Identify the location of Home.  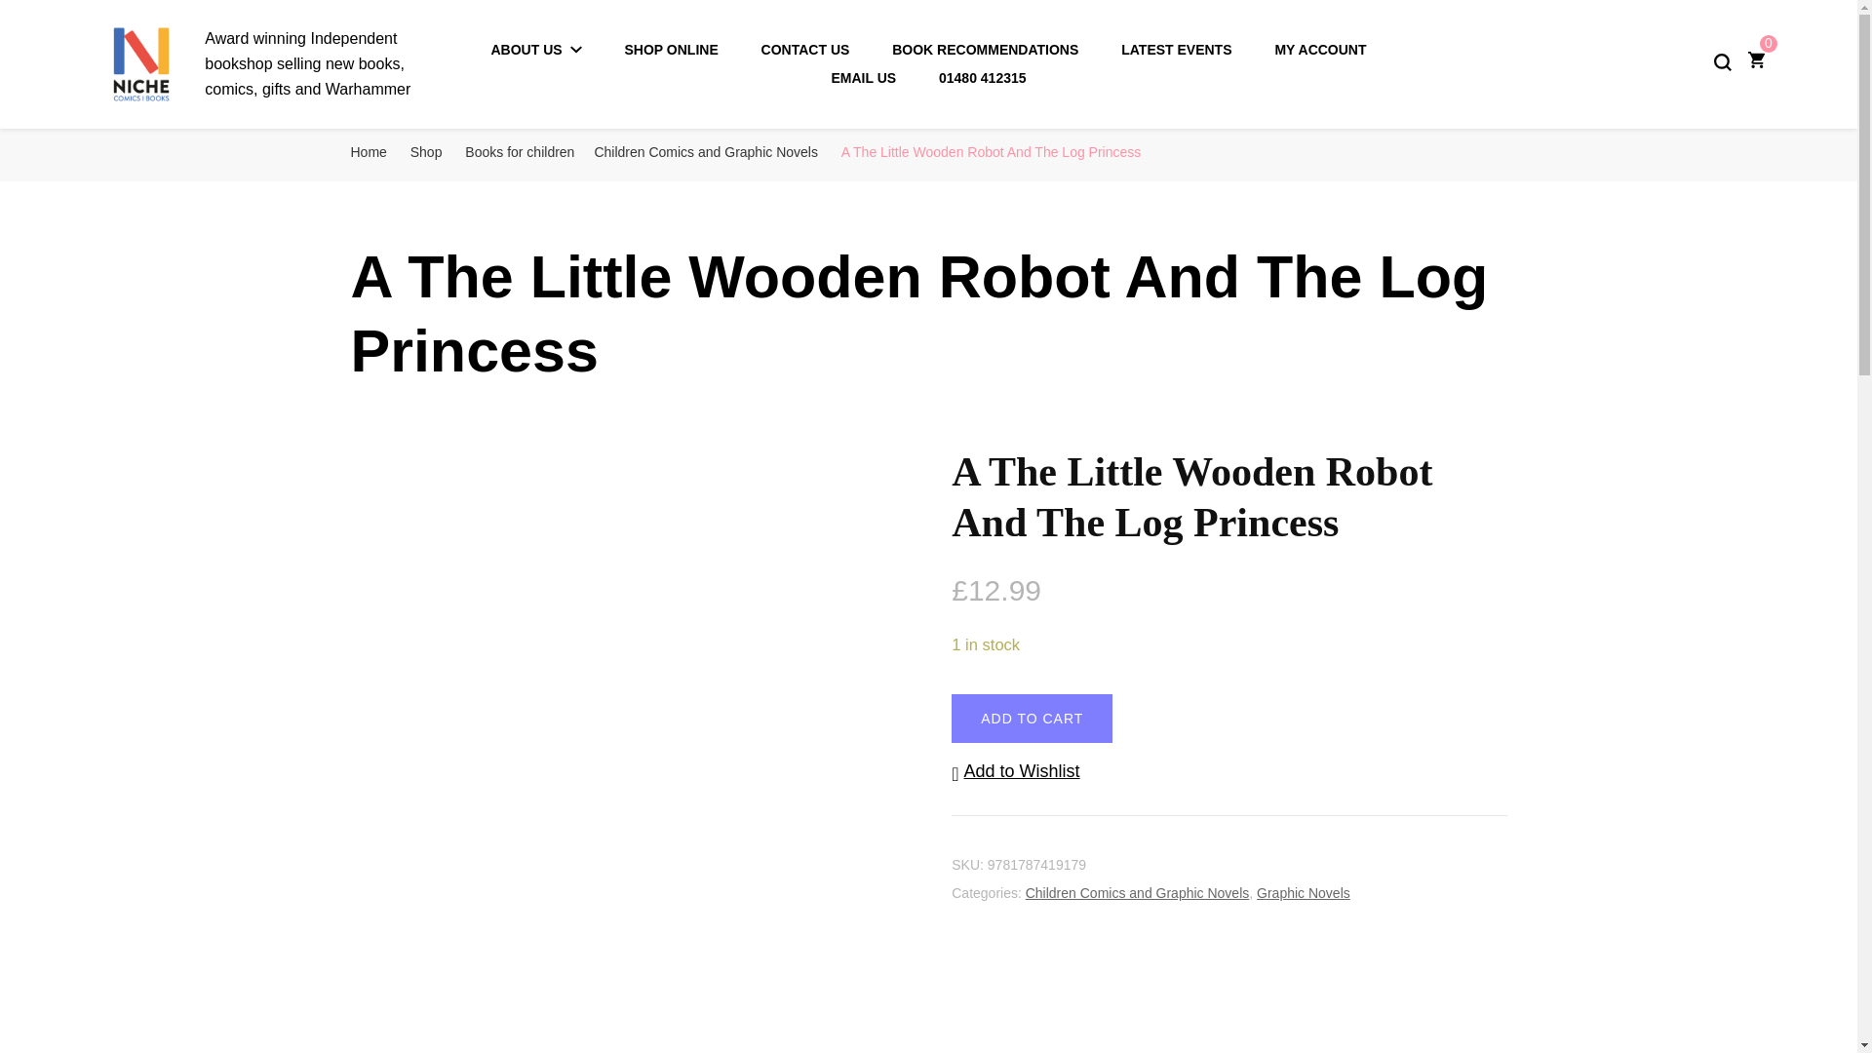
(369, 152).